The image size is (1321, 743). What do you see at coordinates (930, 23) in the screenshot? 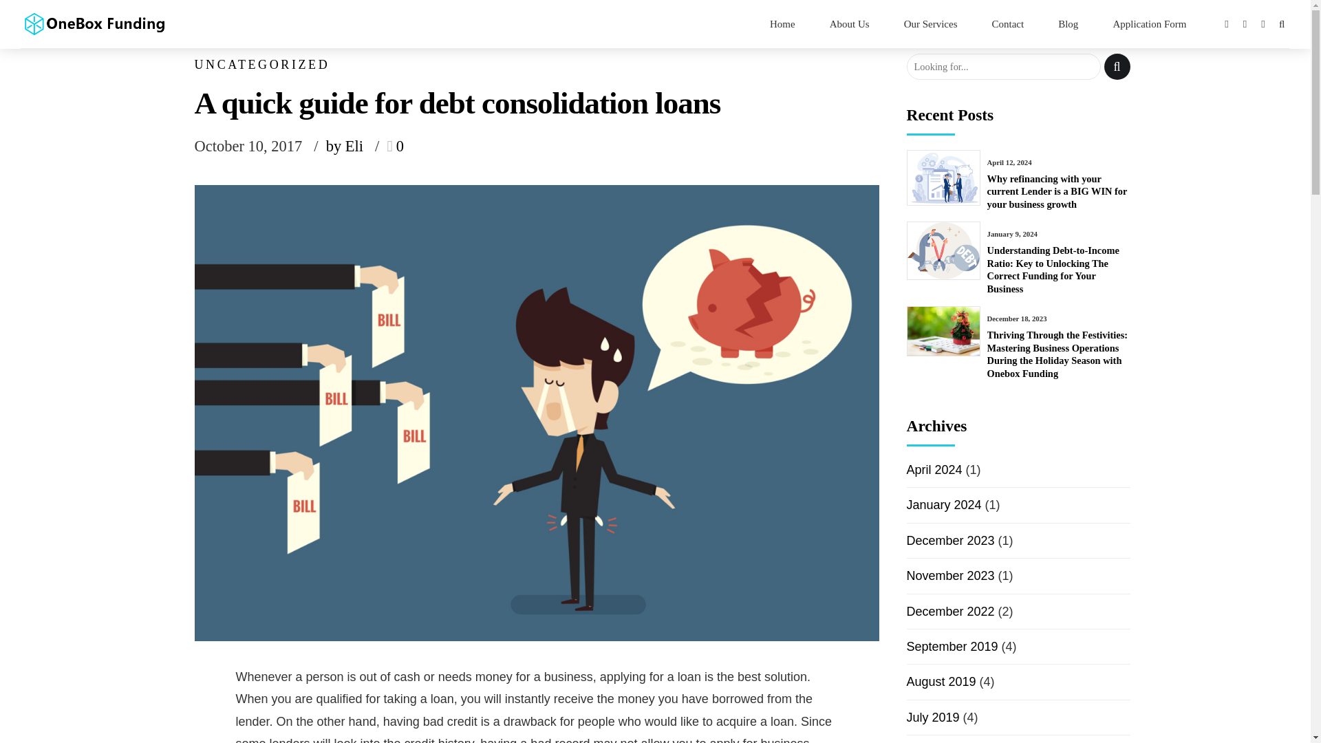
I see `Our Services` at bounding box center [930, 23].